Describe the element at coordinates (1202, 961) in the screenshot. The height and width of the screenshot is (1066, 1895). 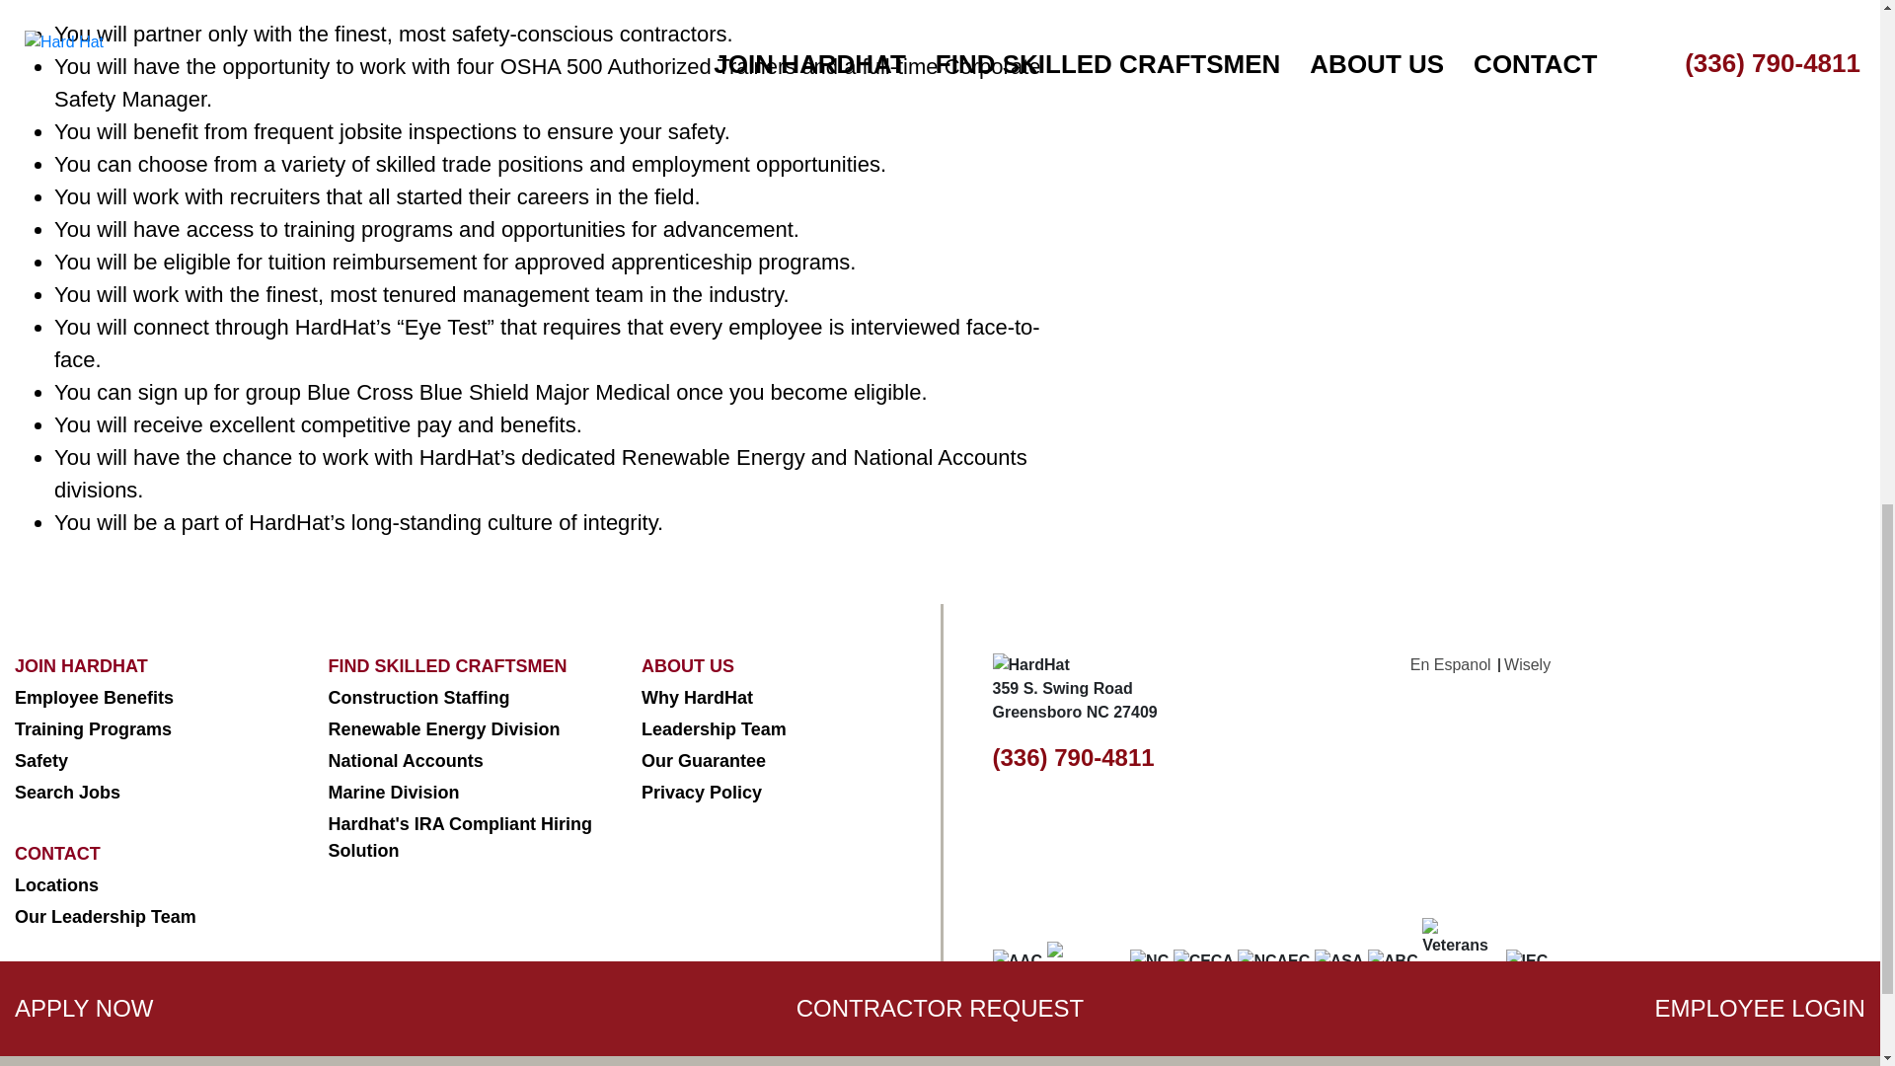
I see `CECA` at that location.